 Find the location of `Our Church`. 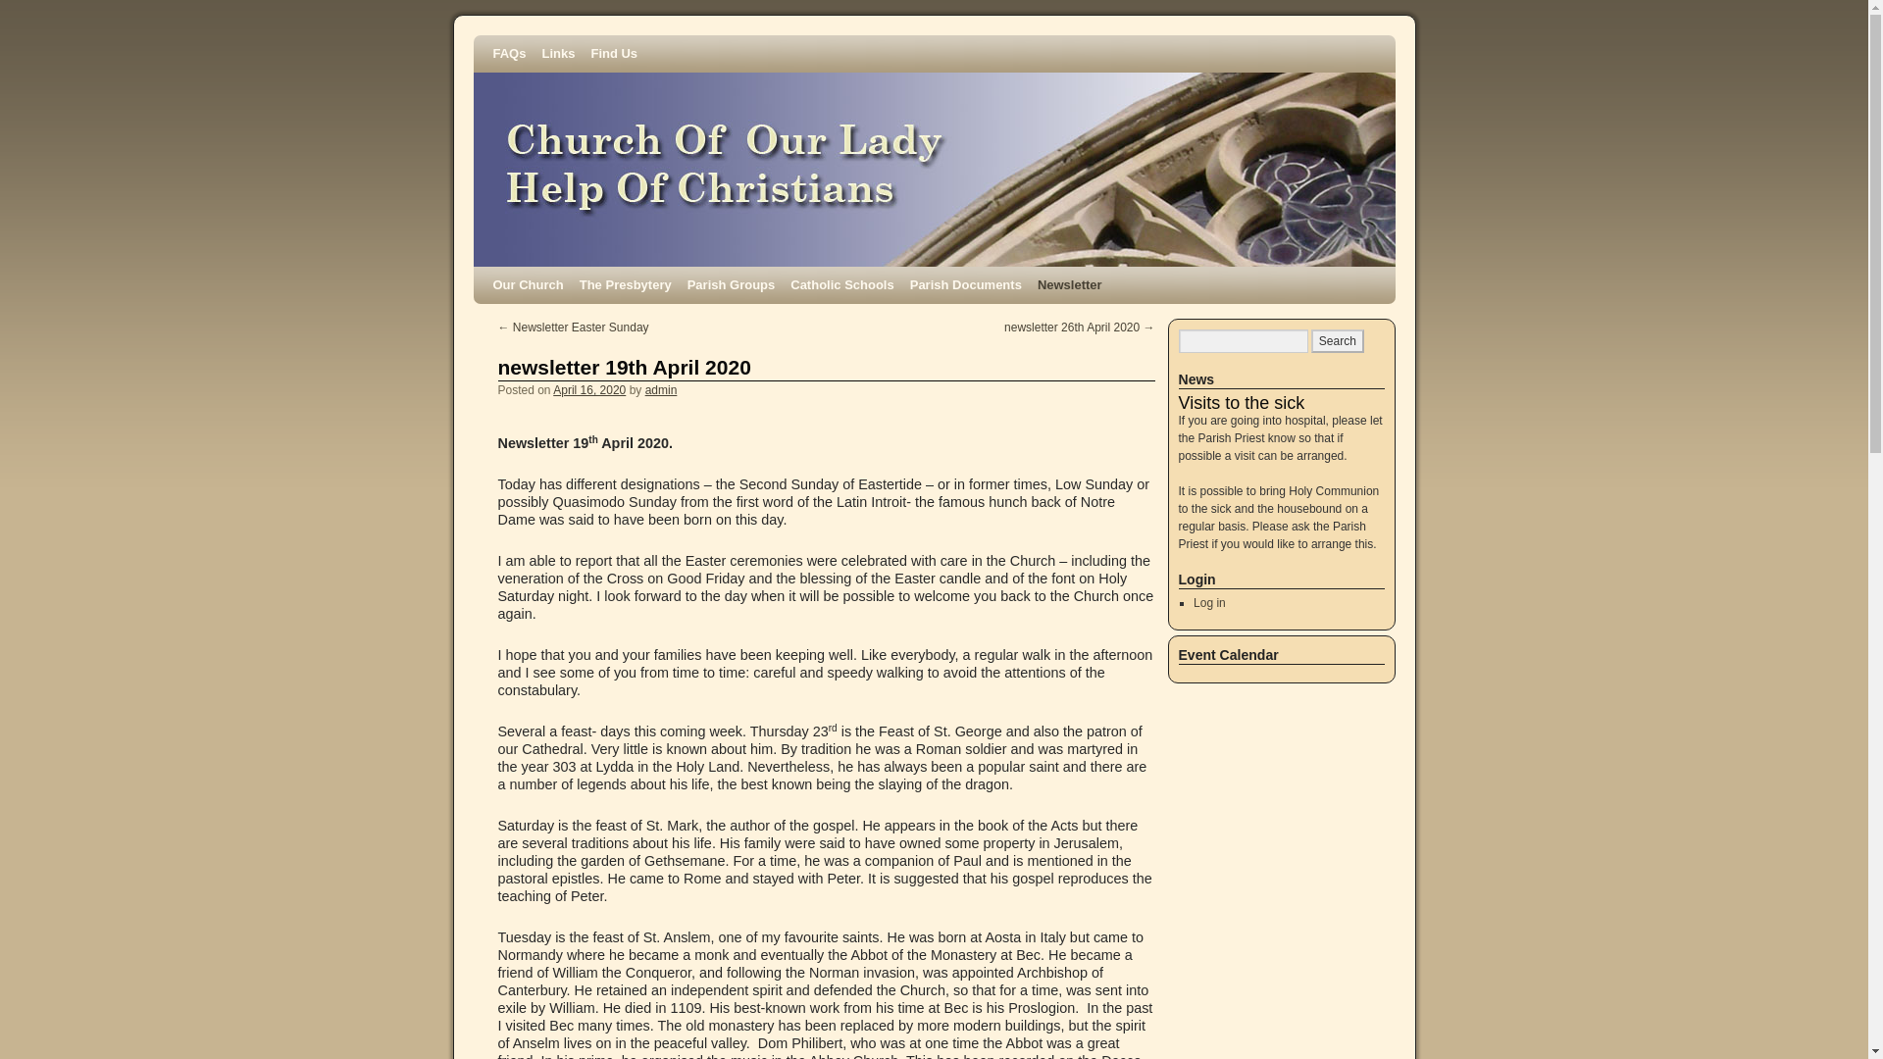

Our Church is located at coordinates (527, 284).